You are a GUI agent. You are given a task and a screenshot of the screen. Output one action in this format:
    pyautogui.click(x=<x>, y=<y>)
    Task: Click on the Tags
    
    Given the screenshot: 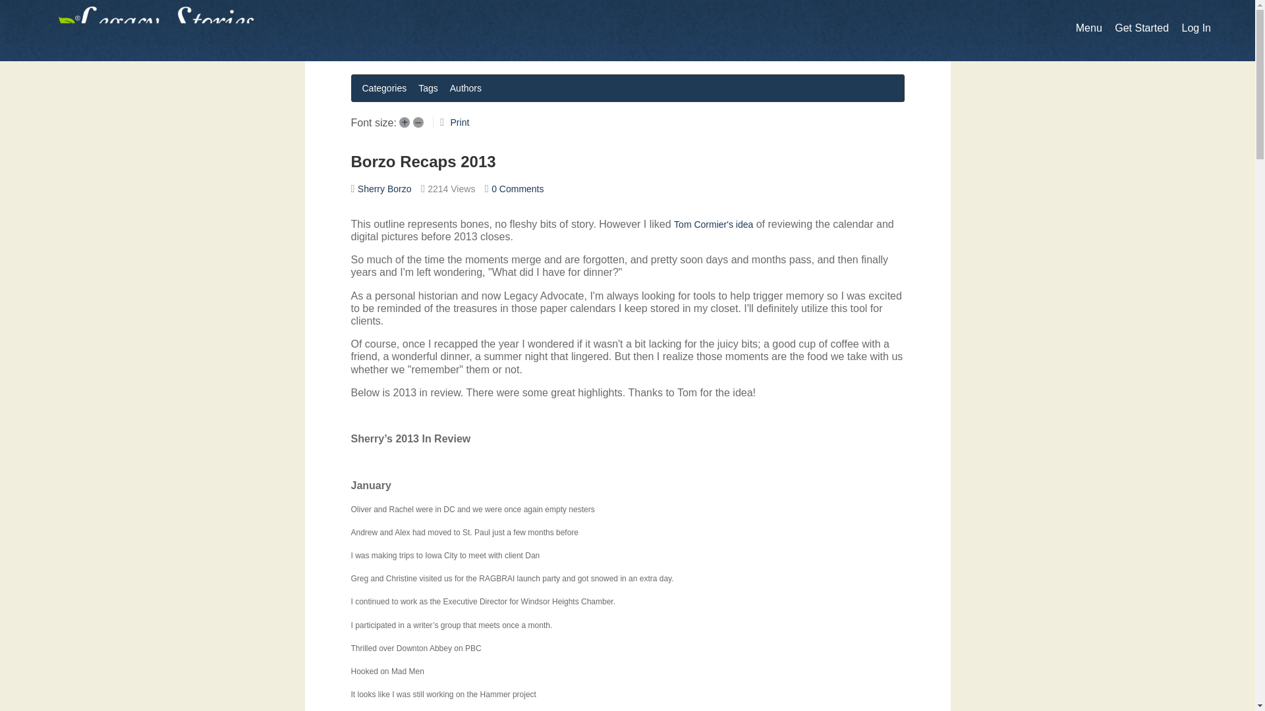 What is the action you would take?
    pyautogui.click(x=428, y=88)
    